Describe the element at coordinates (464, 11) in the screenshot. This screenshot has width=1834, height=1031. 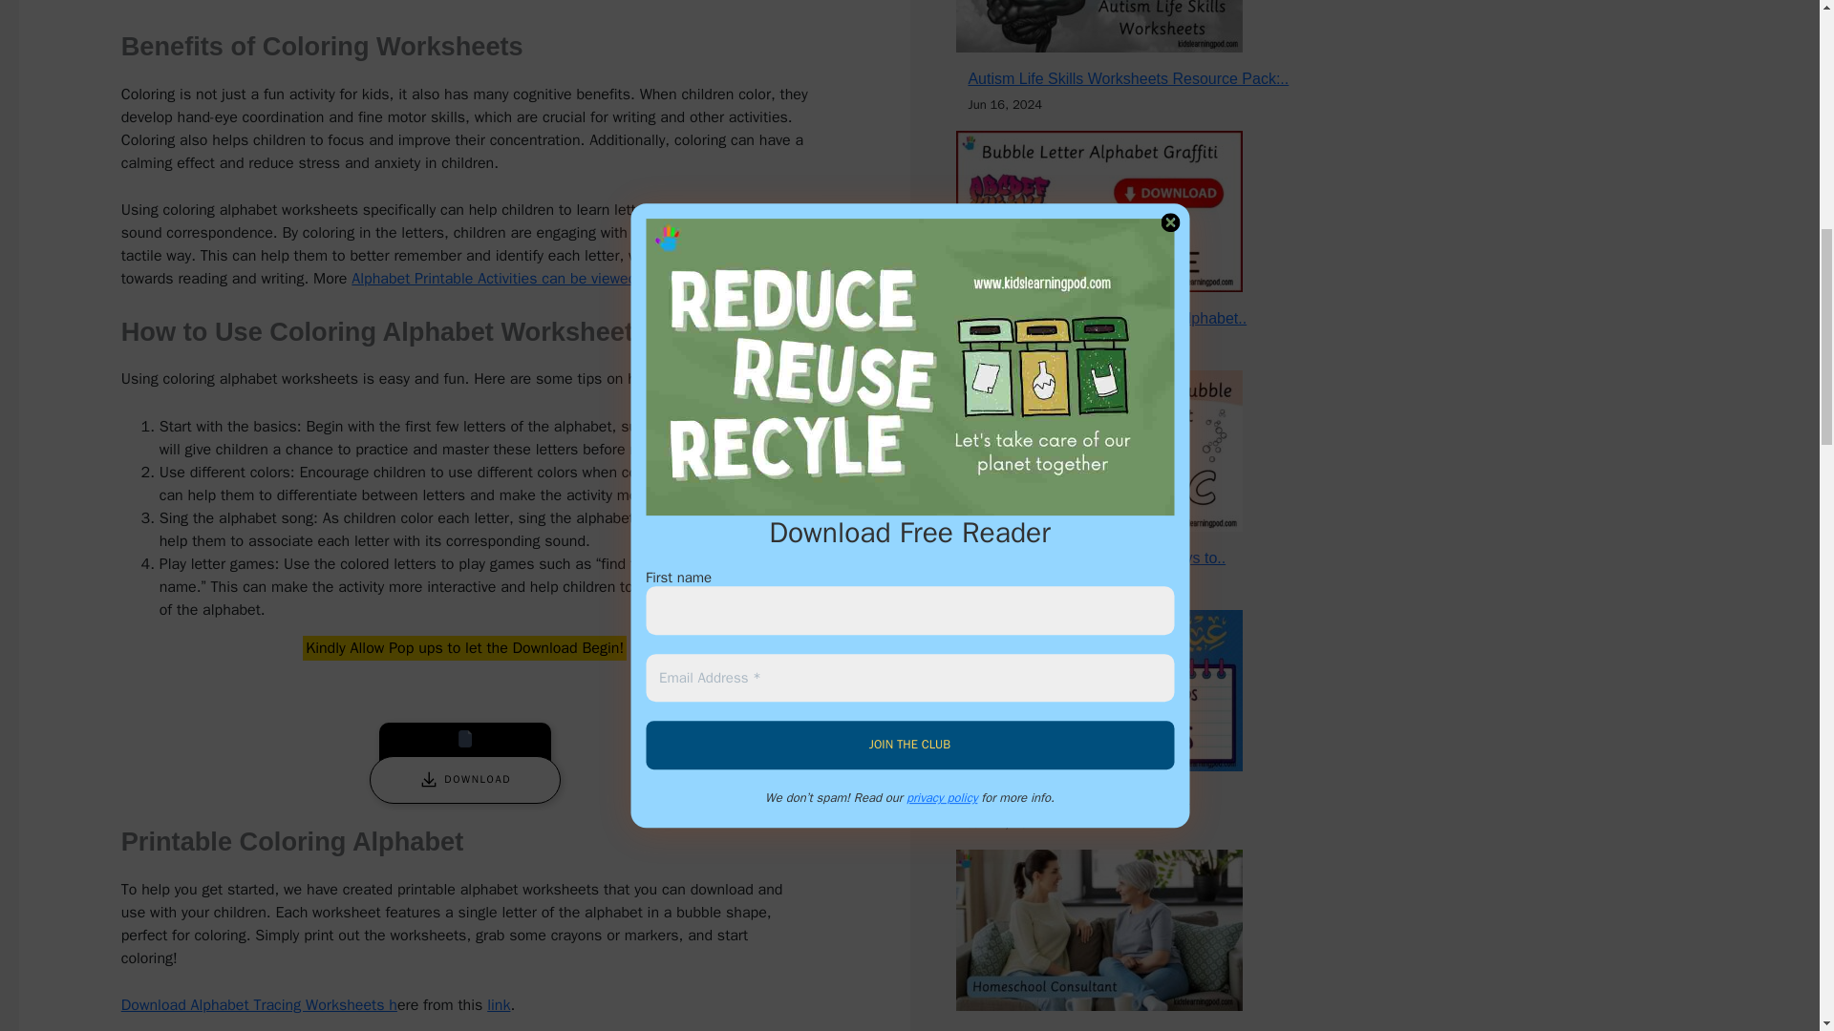
I see `Advertisement` at that location.